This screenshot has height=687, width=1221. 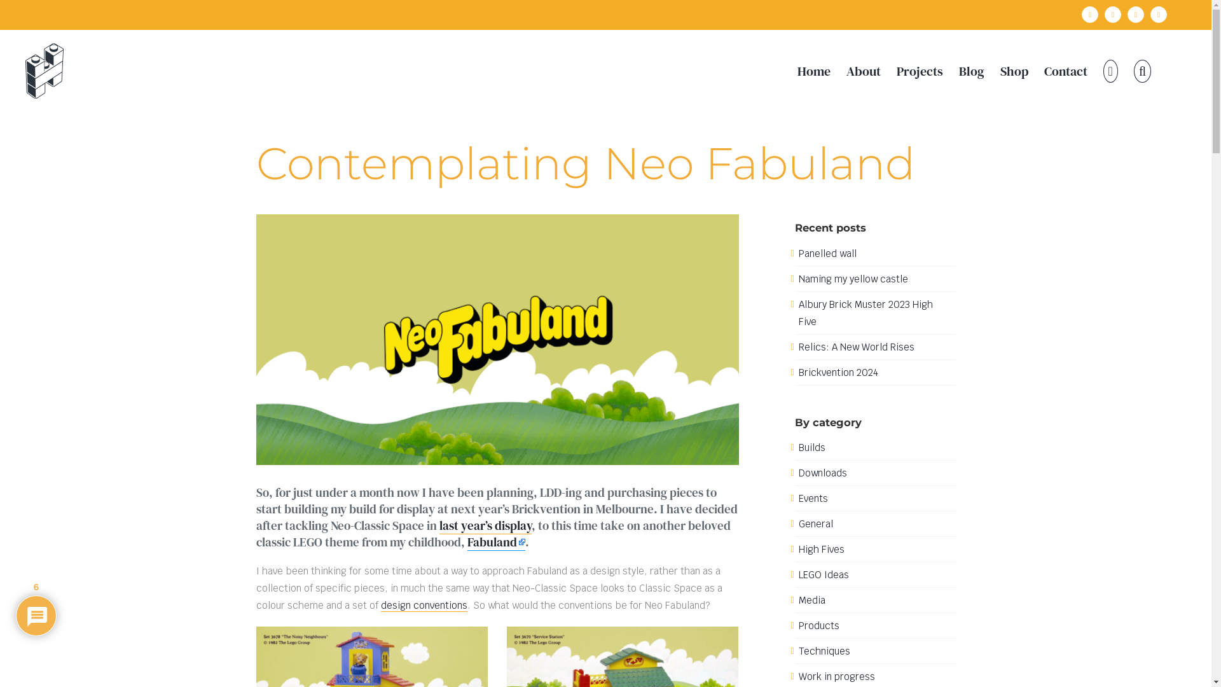 I want to click on Downloads, so click(x=823, y=473).